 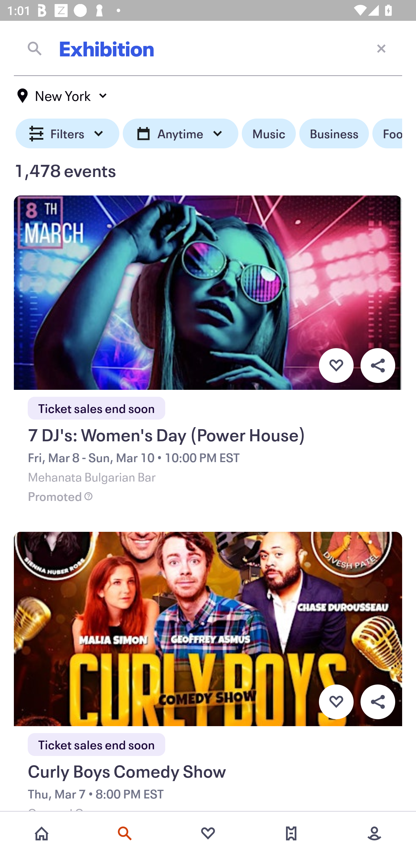 I want to click on Home, so click(x=42, y=833).